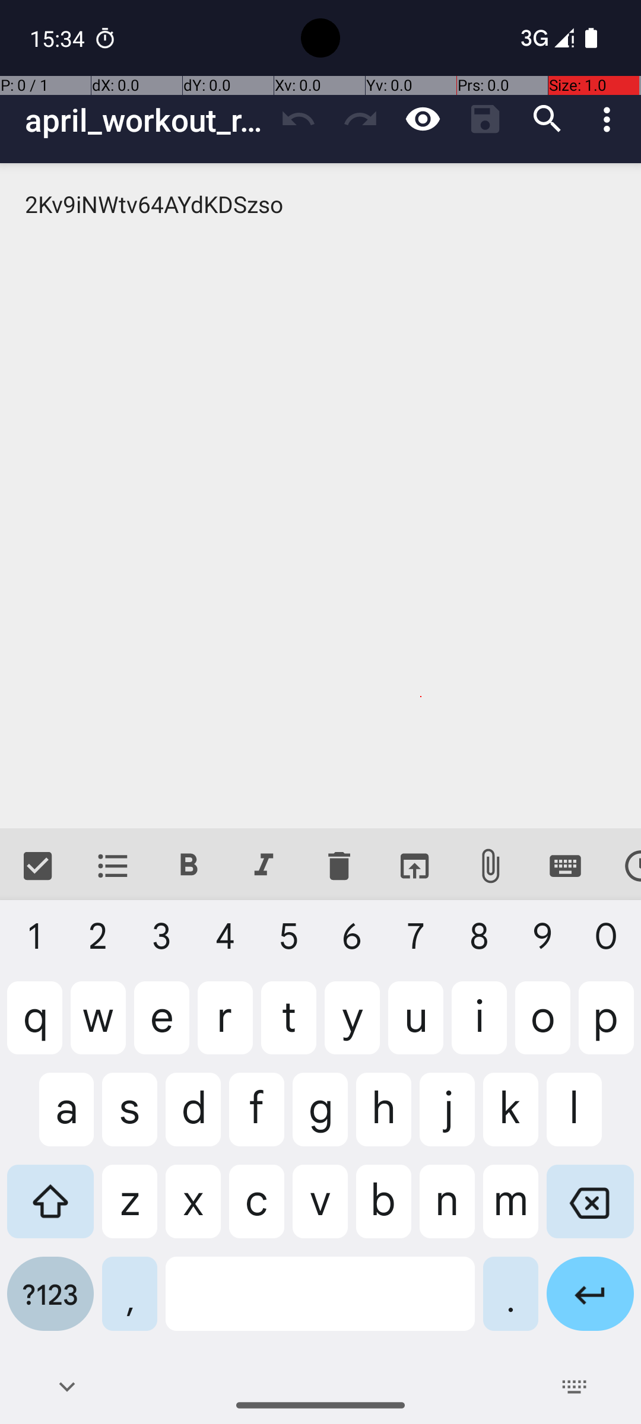 The width and height of the screenshot is (641, 1424). I want to click on april_workout_routine_ucuU, so click(146, 120).